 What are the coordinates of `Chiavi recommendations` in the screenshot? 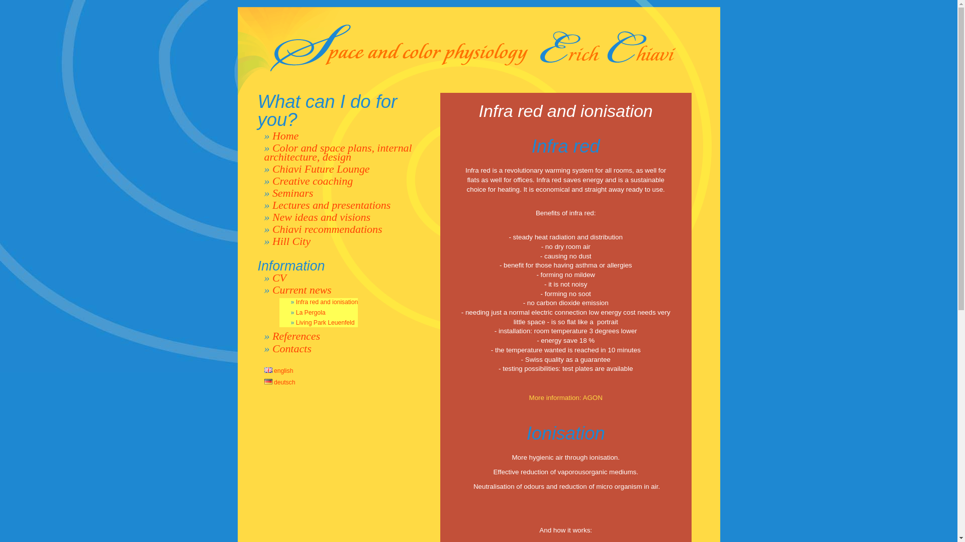 It's located at (328, 229).